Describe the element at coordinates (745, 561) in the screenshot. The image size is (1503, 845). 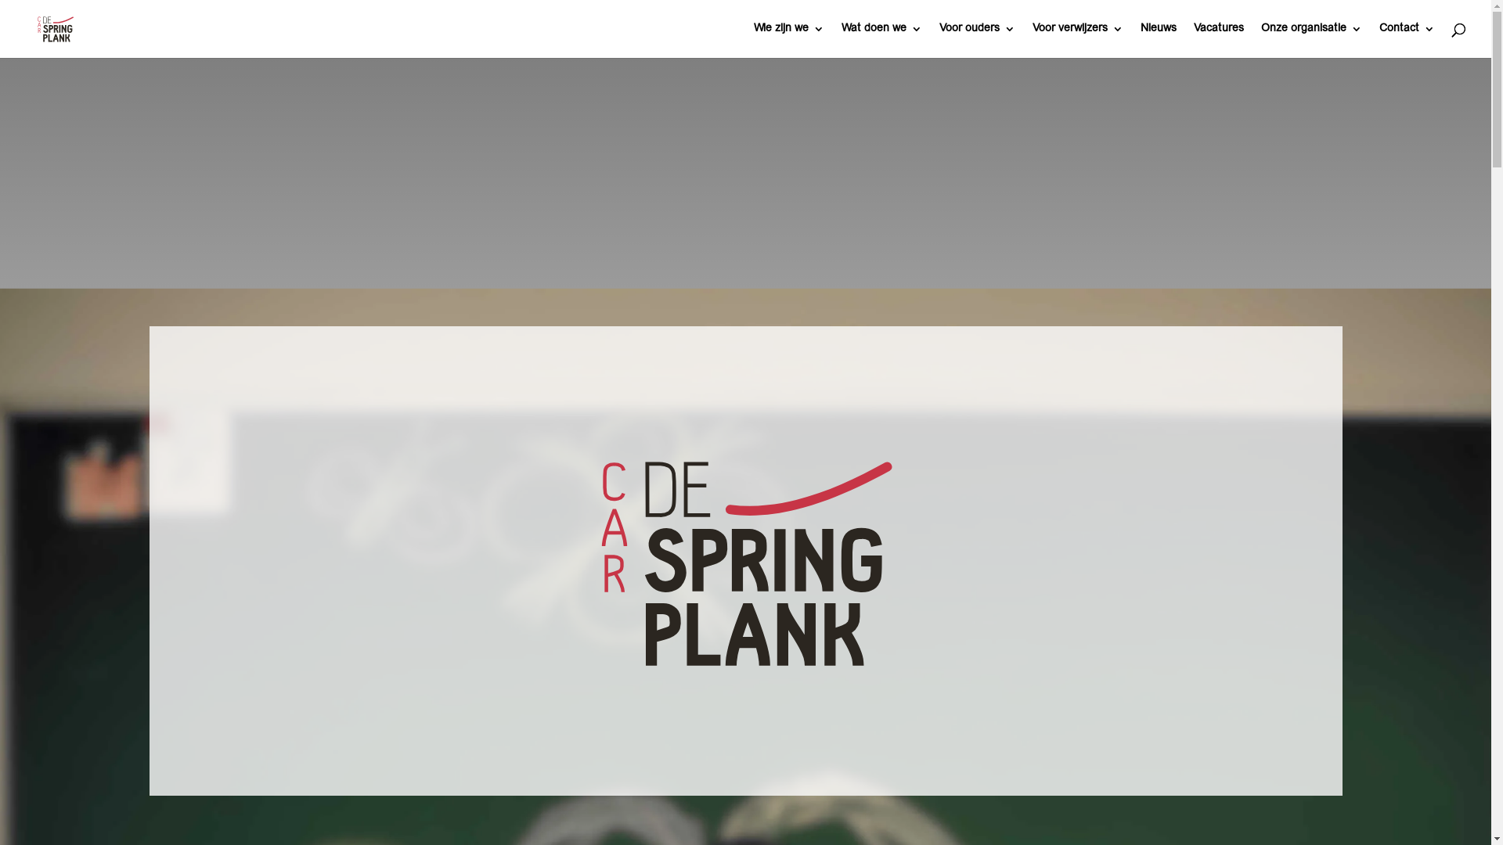
I see `De Springplank_logo_WEB` at that location.